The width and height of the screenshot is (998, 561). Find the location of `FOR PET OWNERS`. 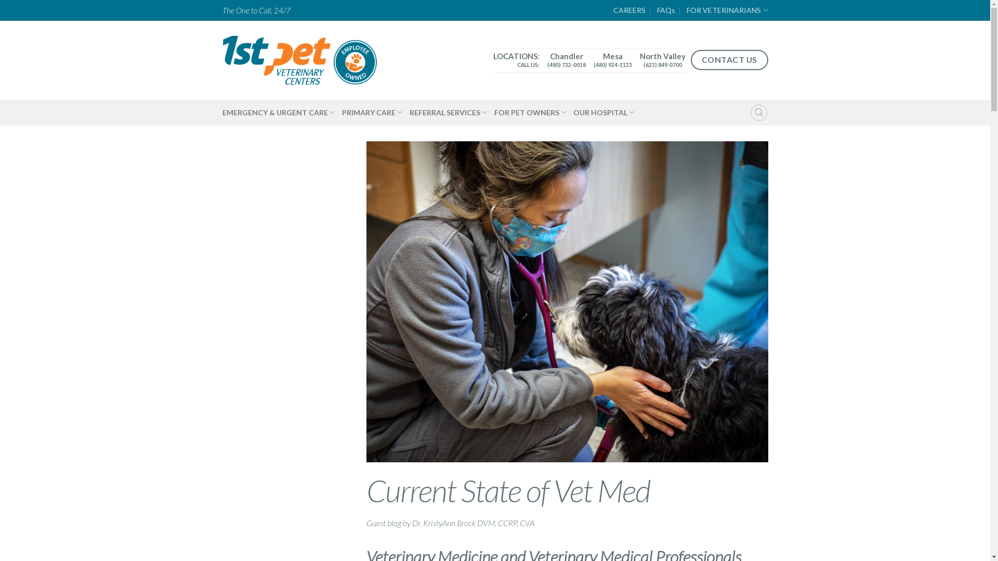

FOR PET OWNERS is located at coordinates (530, 113).